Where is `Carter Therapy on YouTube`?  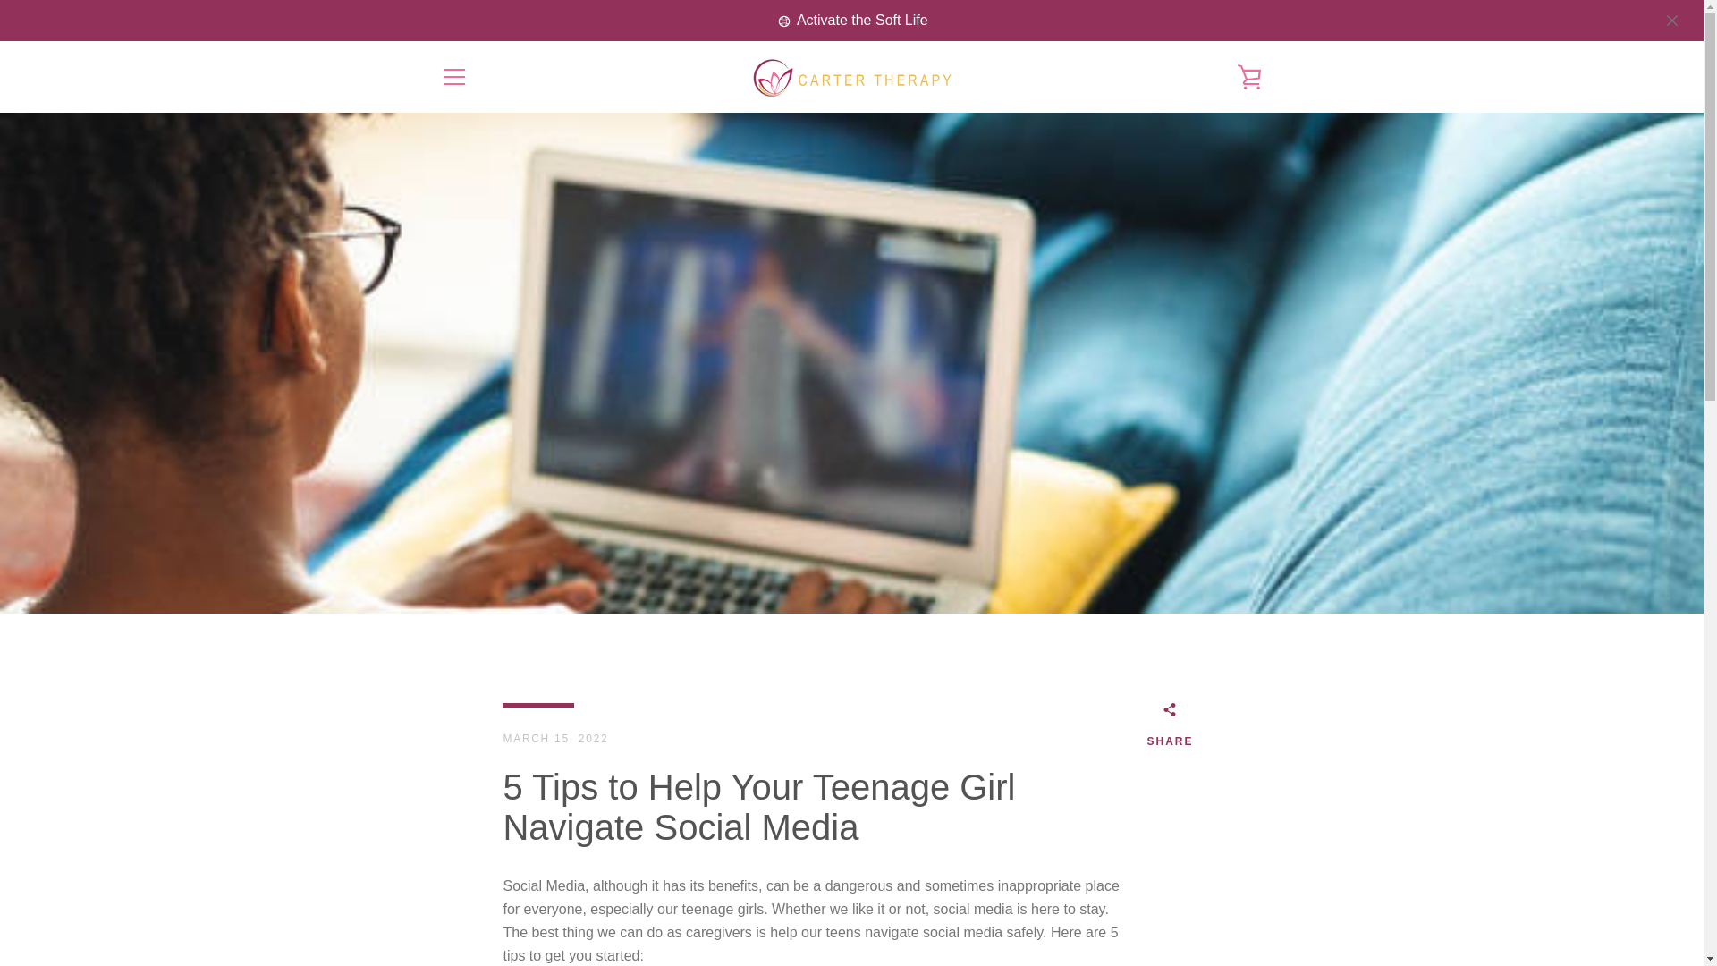
Carter Therapy on YouTube is located at coordinates (501, 918).